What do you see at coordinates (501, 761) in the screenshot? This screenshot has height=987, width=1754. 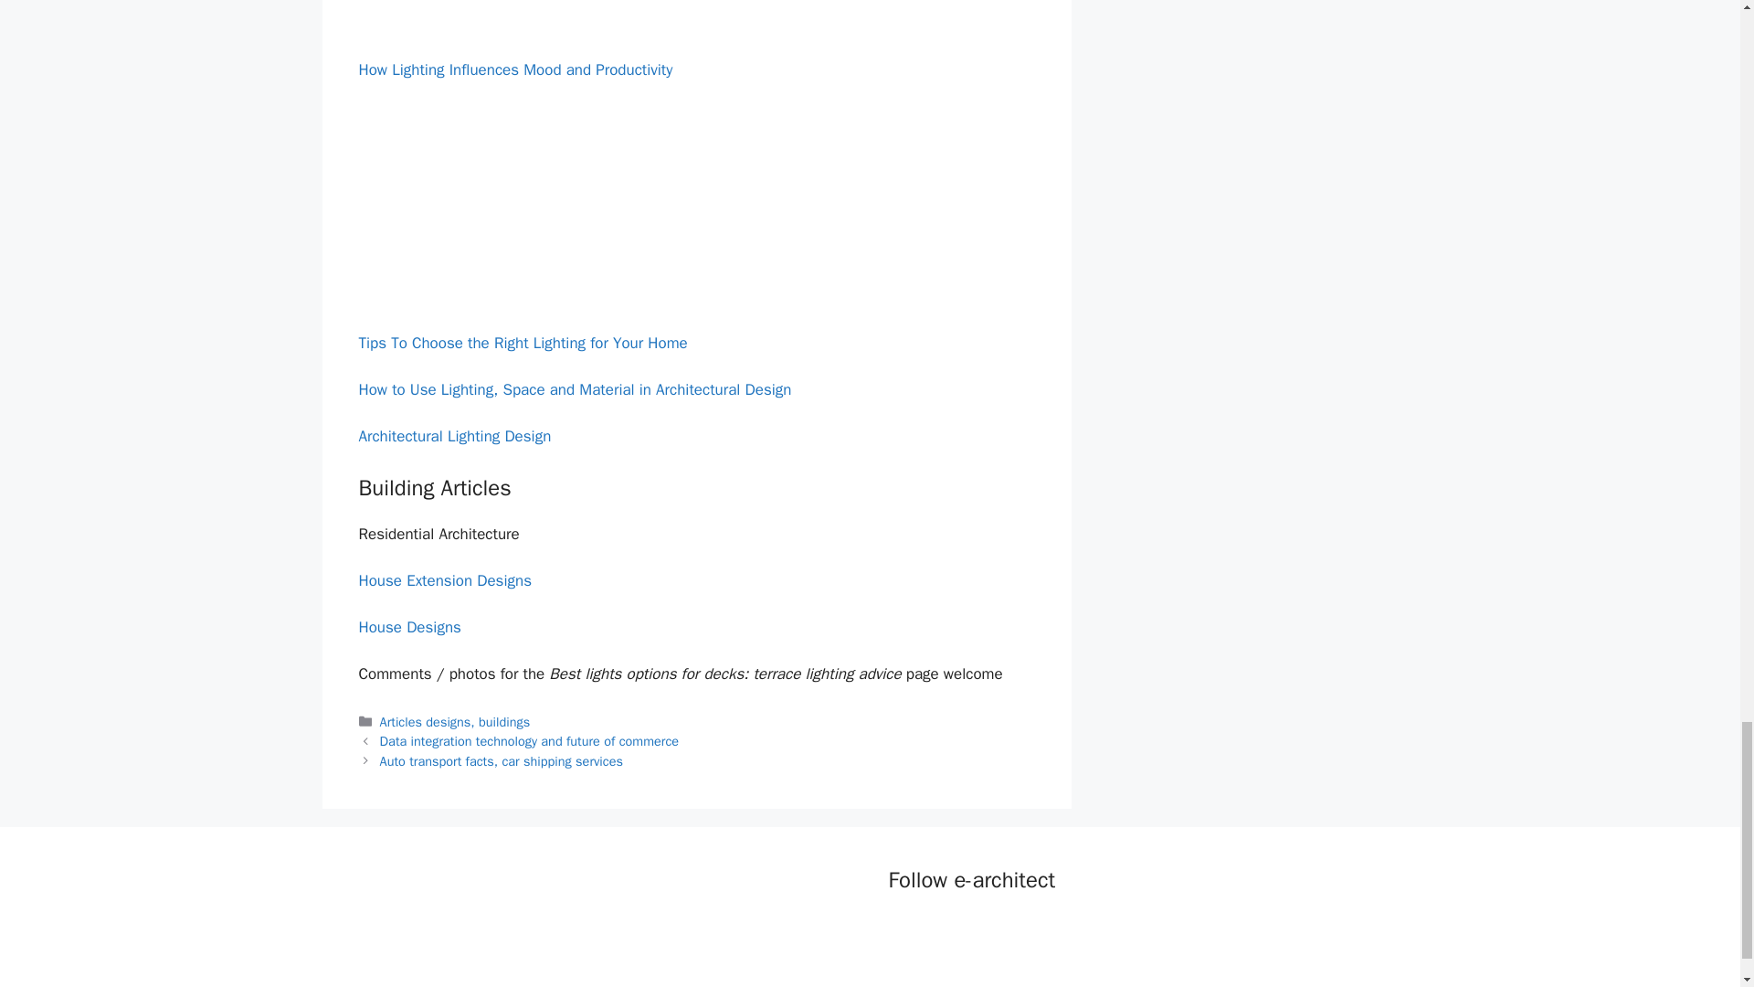 I see `Auto transport facts, car shipping services` at bounding box center [501, 761].